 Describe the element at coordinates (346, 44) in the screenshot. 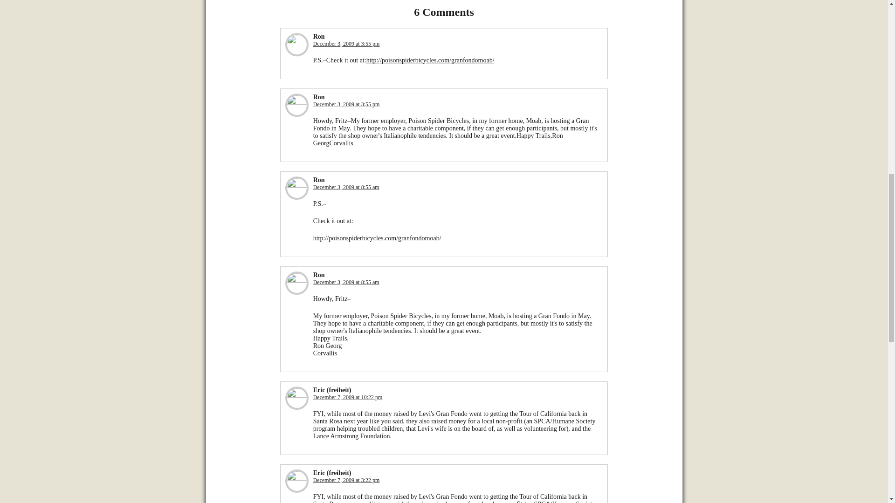

I see `December 3, 2009 at 3:55 pm` at that location.